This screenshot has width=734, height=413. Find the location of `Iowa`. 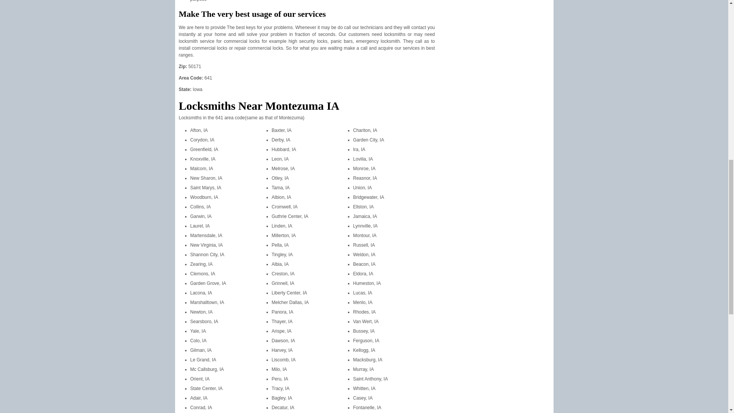

Iowa is located at coordinates (197, 89).